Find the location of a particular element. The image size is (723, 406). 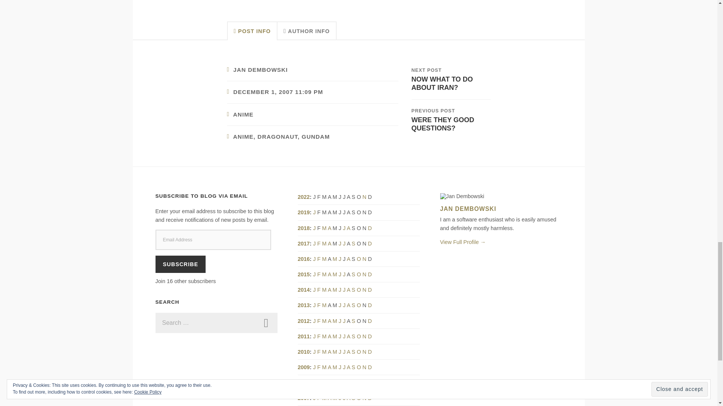

DRAGONAUT is located at coordinates (278, 136).